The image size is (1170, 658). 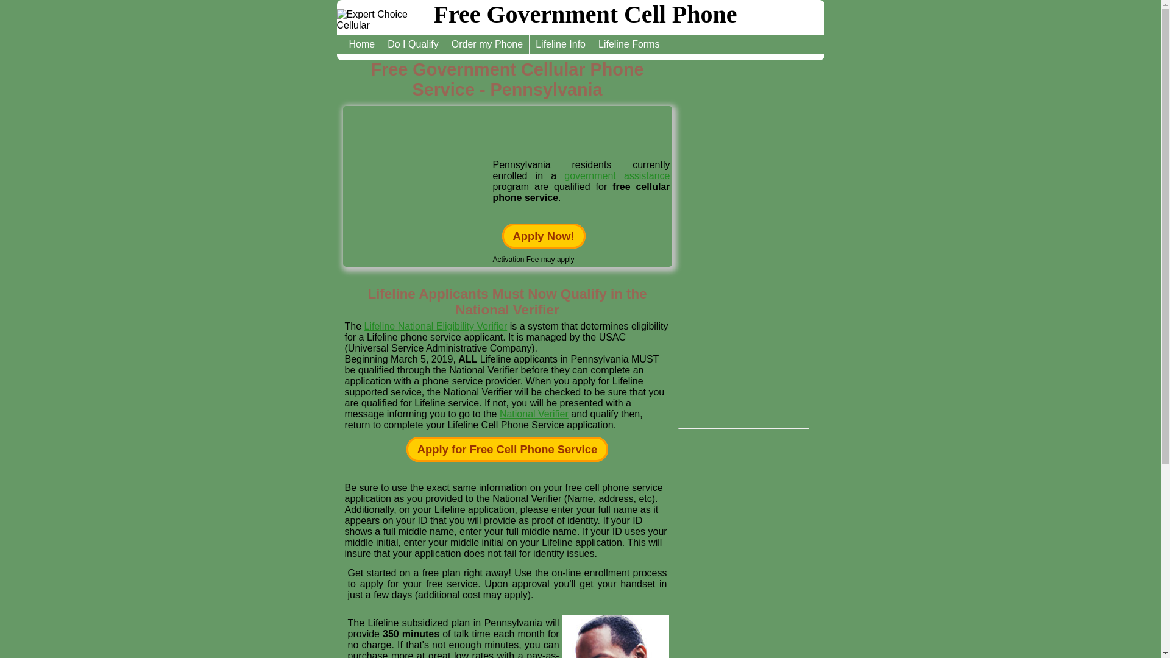 I want to click on Lifeline Info, so click(x=561, y=44).